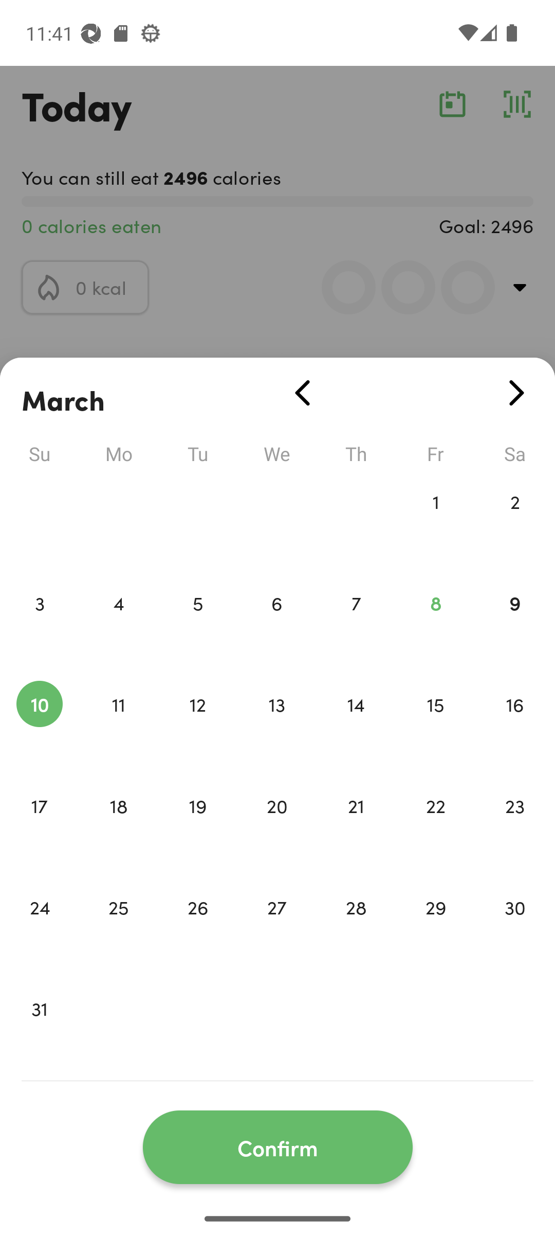  What do you see at coordinates (276, 928) in the screenshot?
I see `27` at bounding box center [276, 928].